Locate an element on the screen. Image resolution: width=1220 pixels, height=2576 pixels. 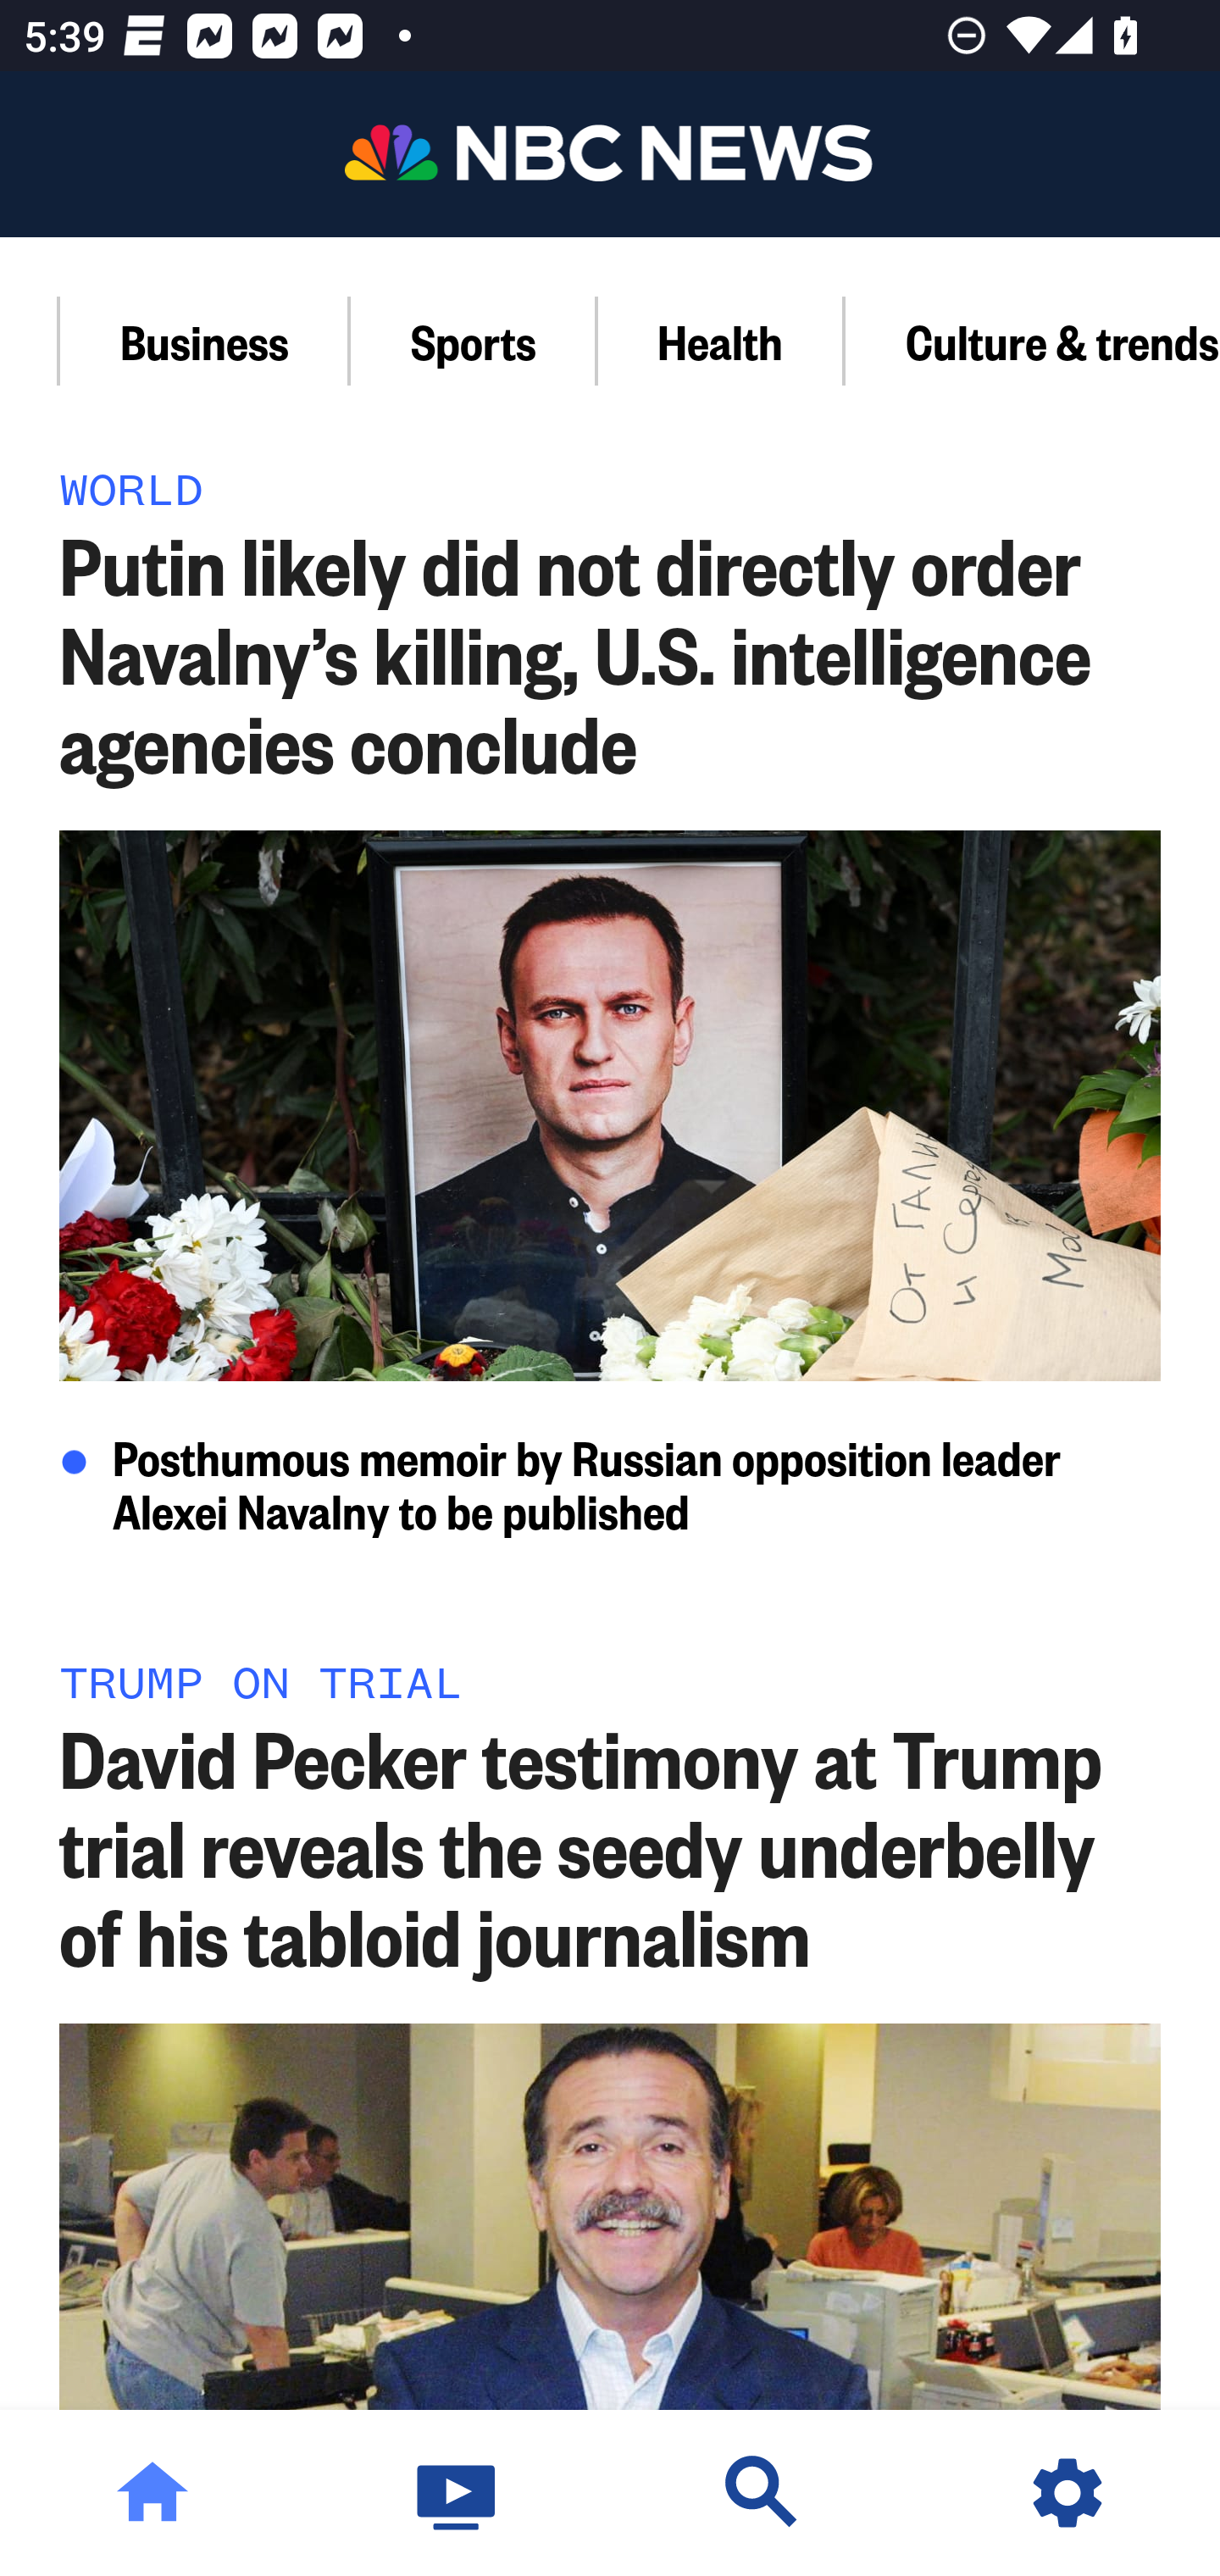
Health Section,Health is located at coordinates (721, 341).